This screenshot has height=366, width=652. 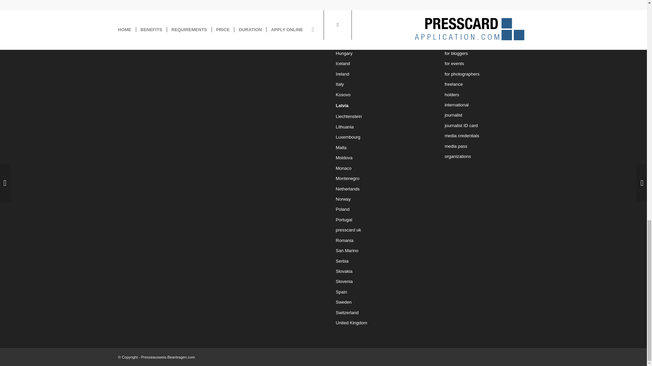 What do you see at coordinates (378, 3) in the screenshot?
I see `Estonia` at bounding box center [378, 3].